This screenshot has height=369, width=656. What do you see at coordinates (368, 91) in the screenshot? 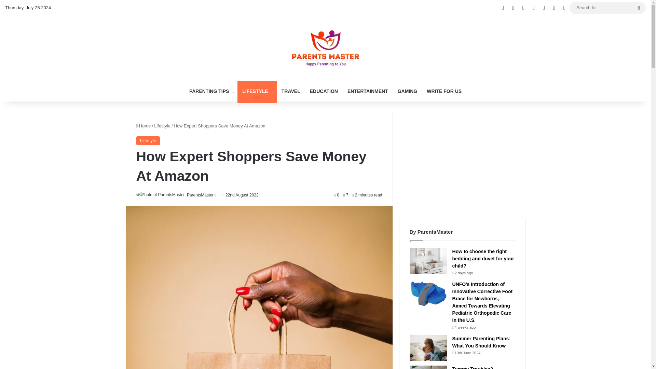
I see `ENTERTAINMENT` at bounding box center [368, 91].